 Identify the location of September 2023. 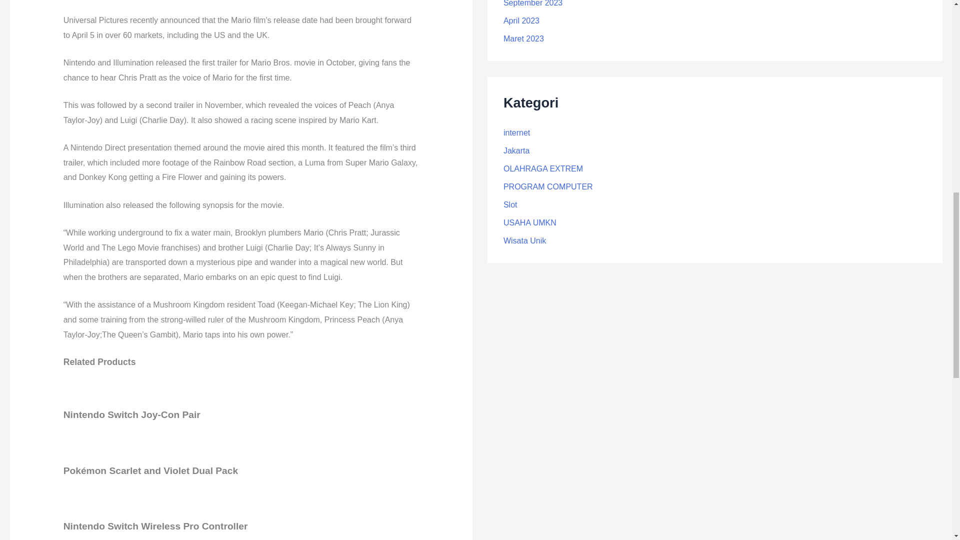
(533, 3).